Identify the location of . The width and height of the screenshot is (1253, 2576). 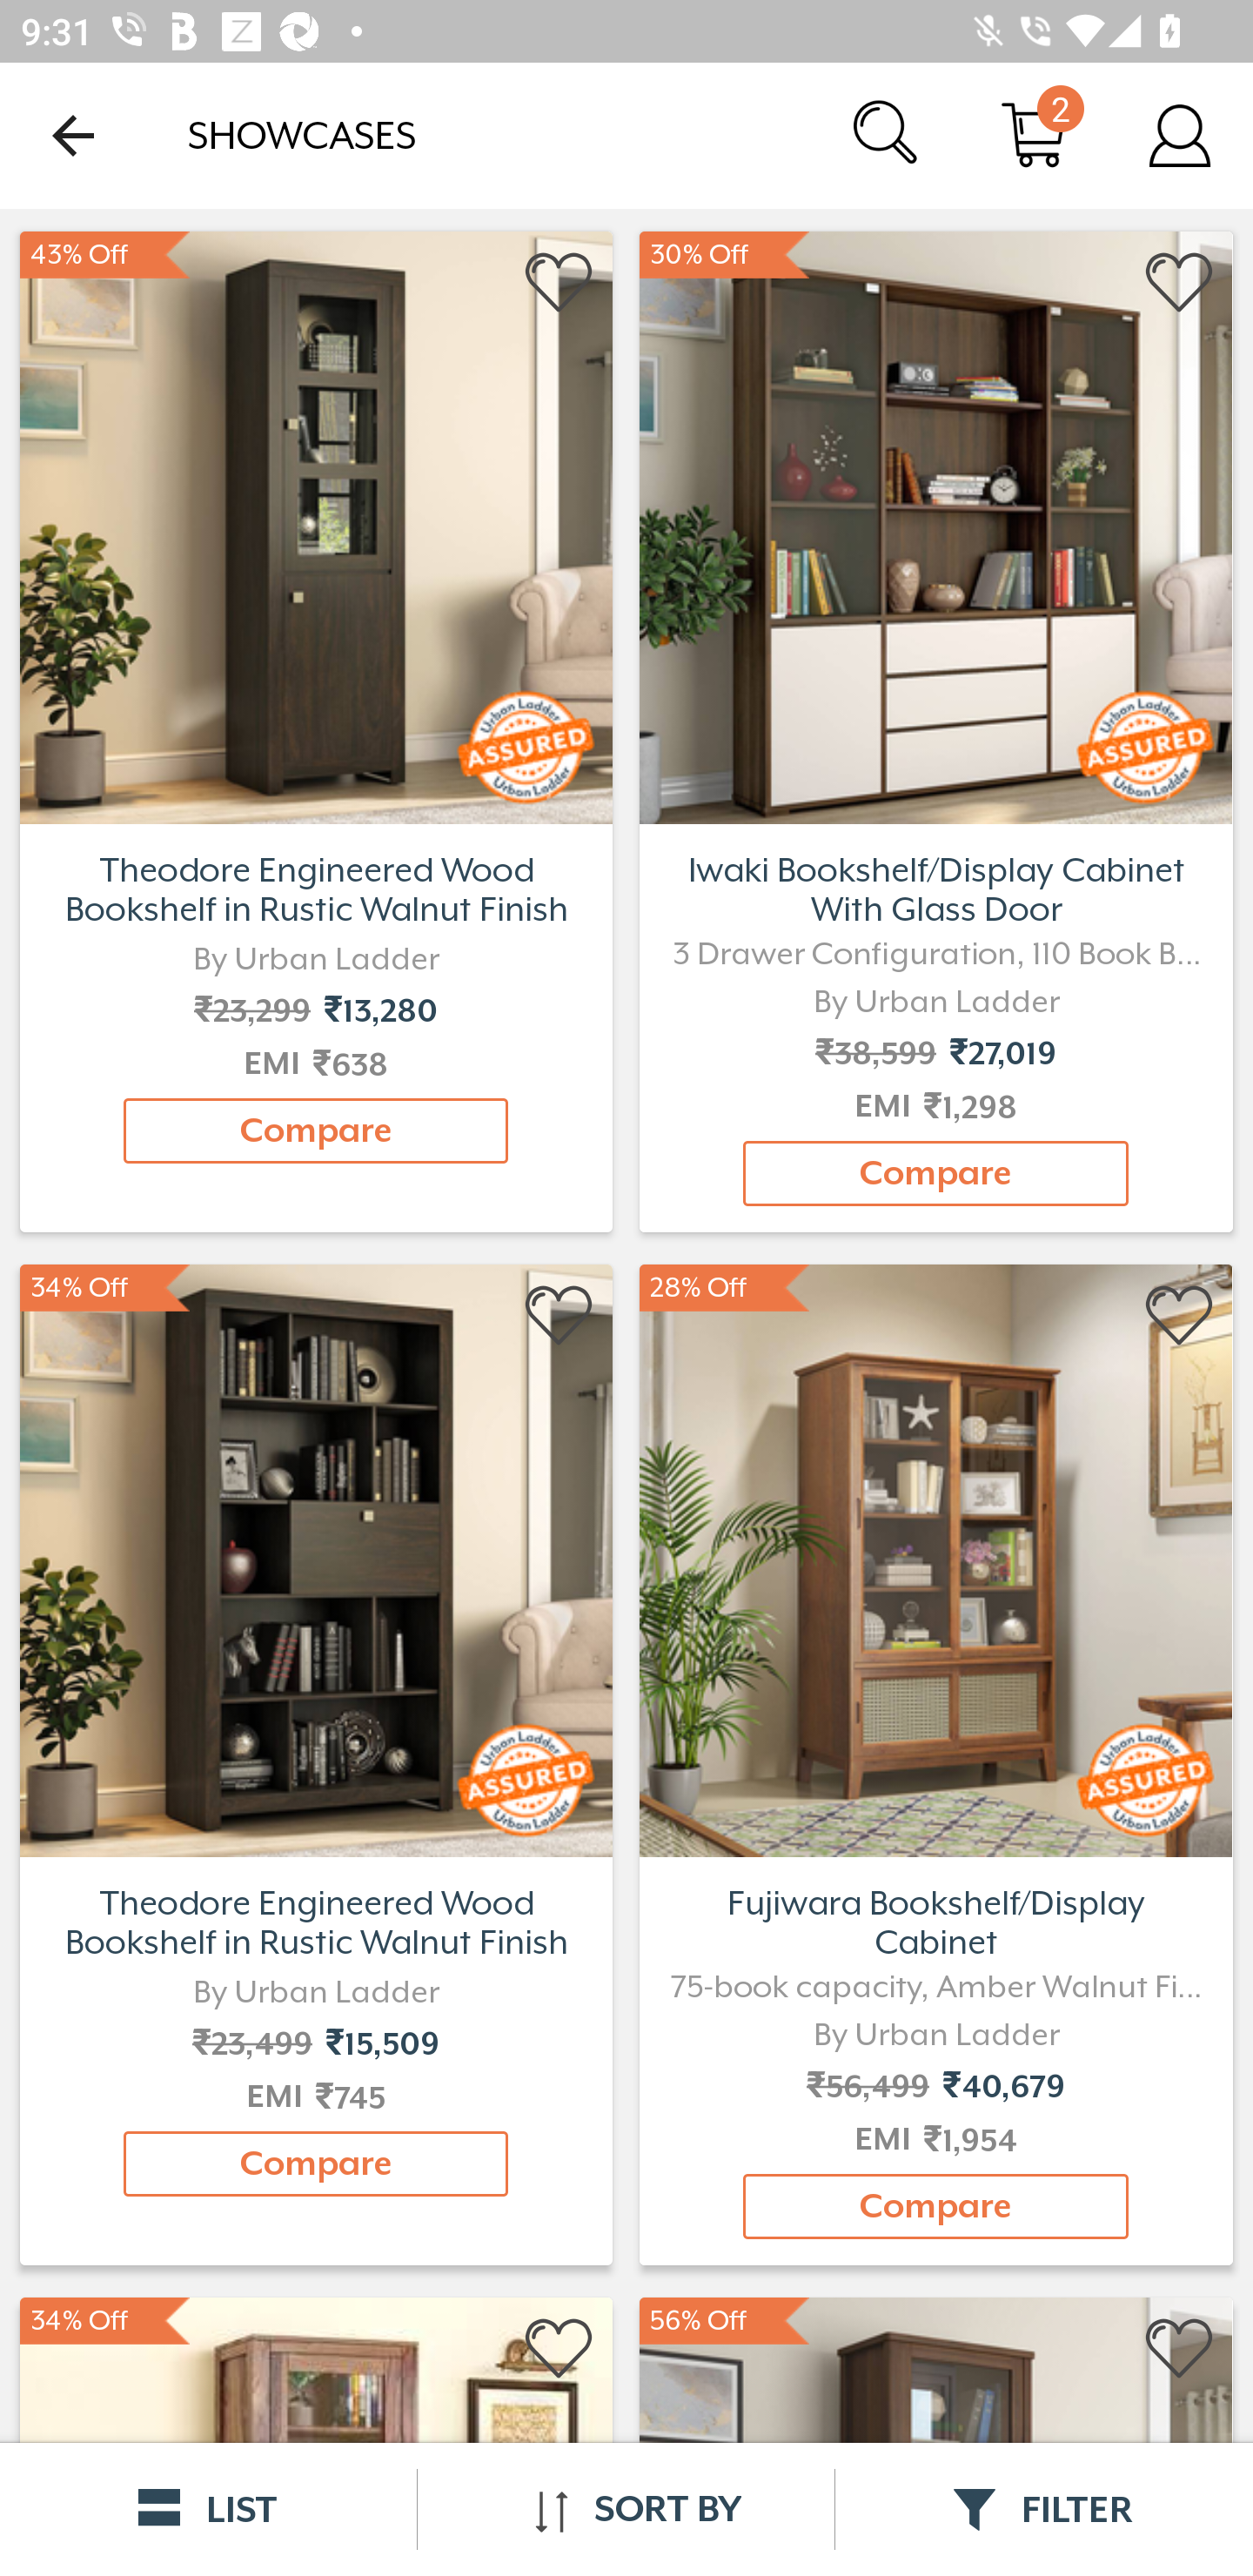
(560, 1316).